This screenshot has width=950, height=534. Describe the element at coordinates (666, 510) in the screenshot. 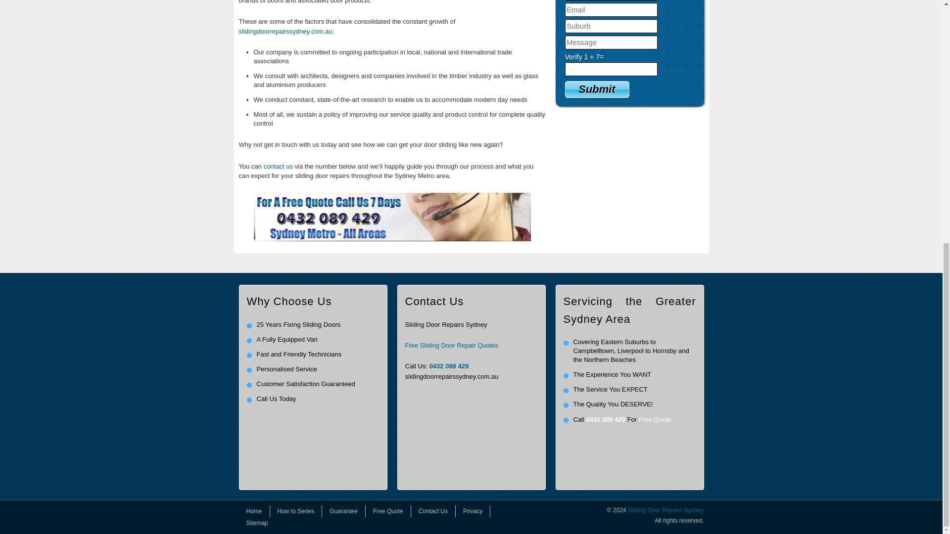

I see `Sliding Door Repairs Sydney` at that location.